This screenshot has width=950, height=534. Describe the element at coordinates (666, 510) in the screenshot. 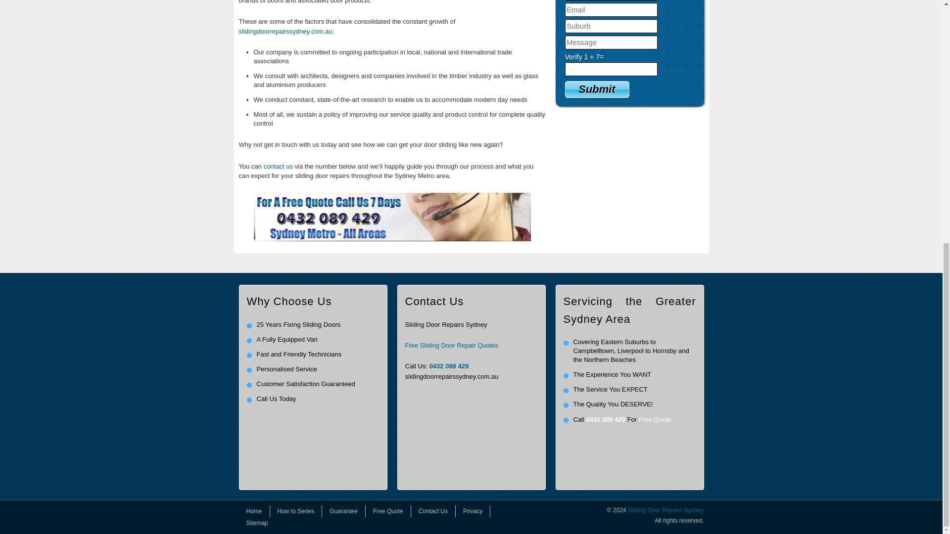

I see `Sliding Door Repairs Sydney` at that location.